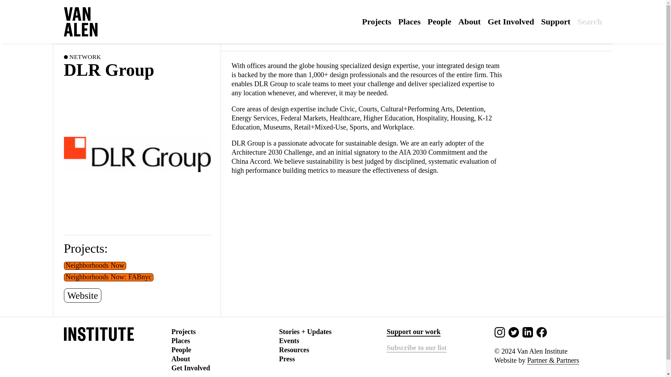  What do you see at coordinates (82, 296) in the screenshot?
I see `Website` at bounding box center [82, 296].